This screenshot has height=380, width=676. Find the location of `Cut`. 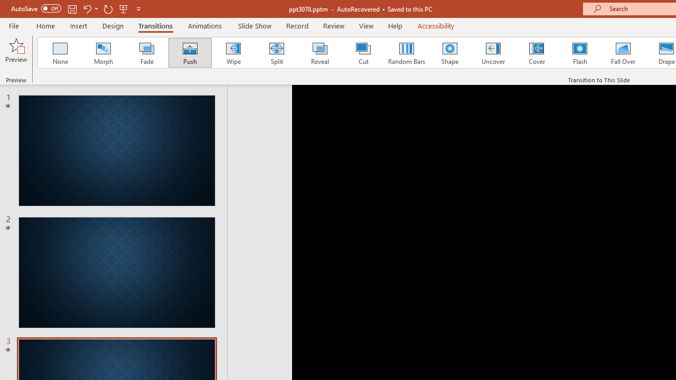

Cut is located at coordinates (363, 53).